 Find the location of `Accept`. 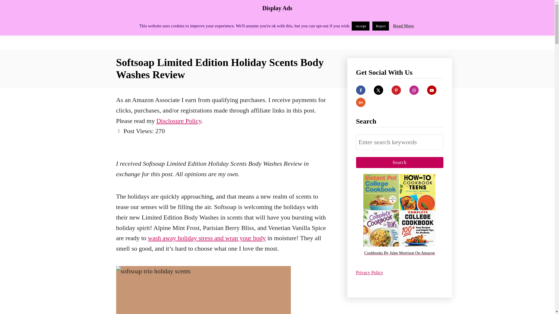

Accept is located at coordinates (360, 26).